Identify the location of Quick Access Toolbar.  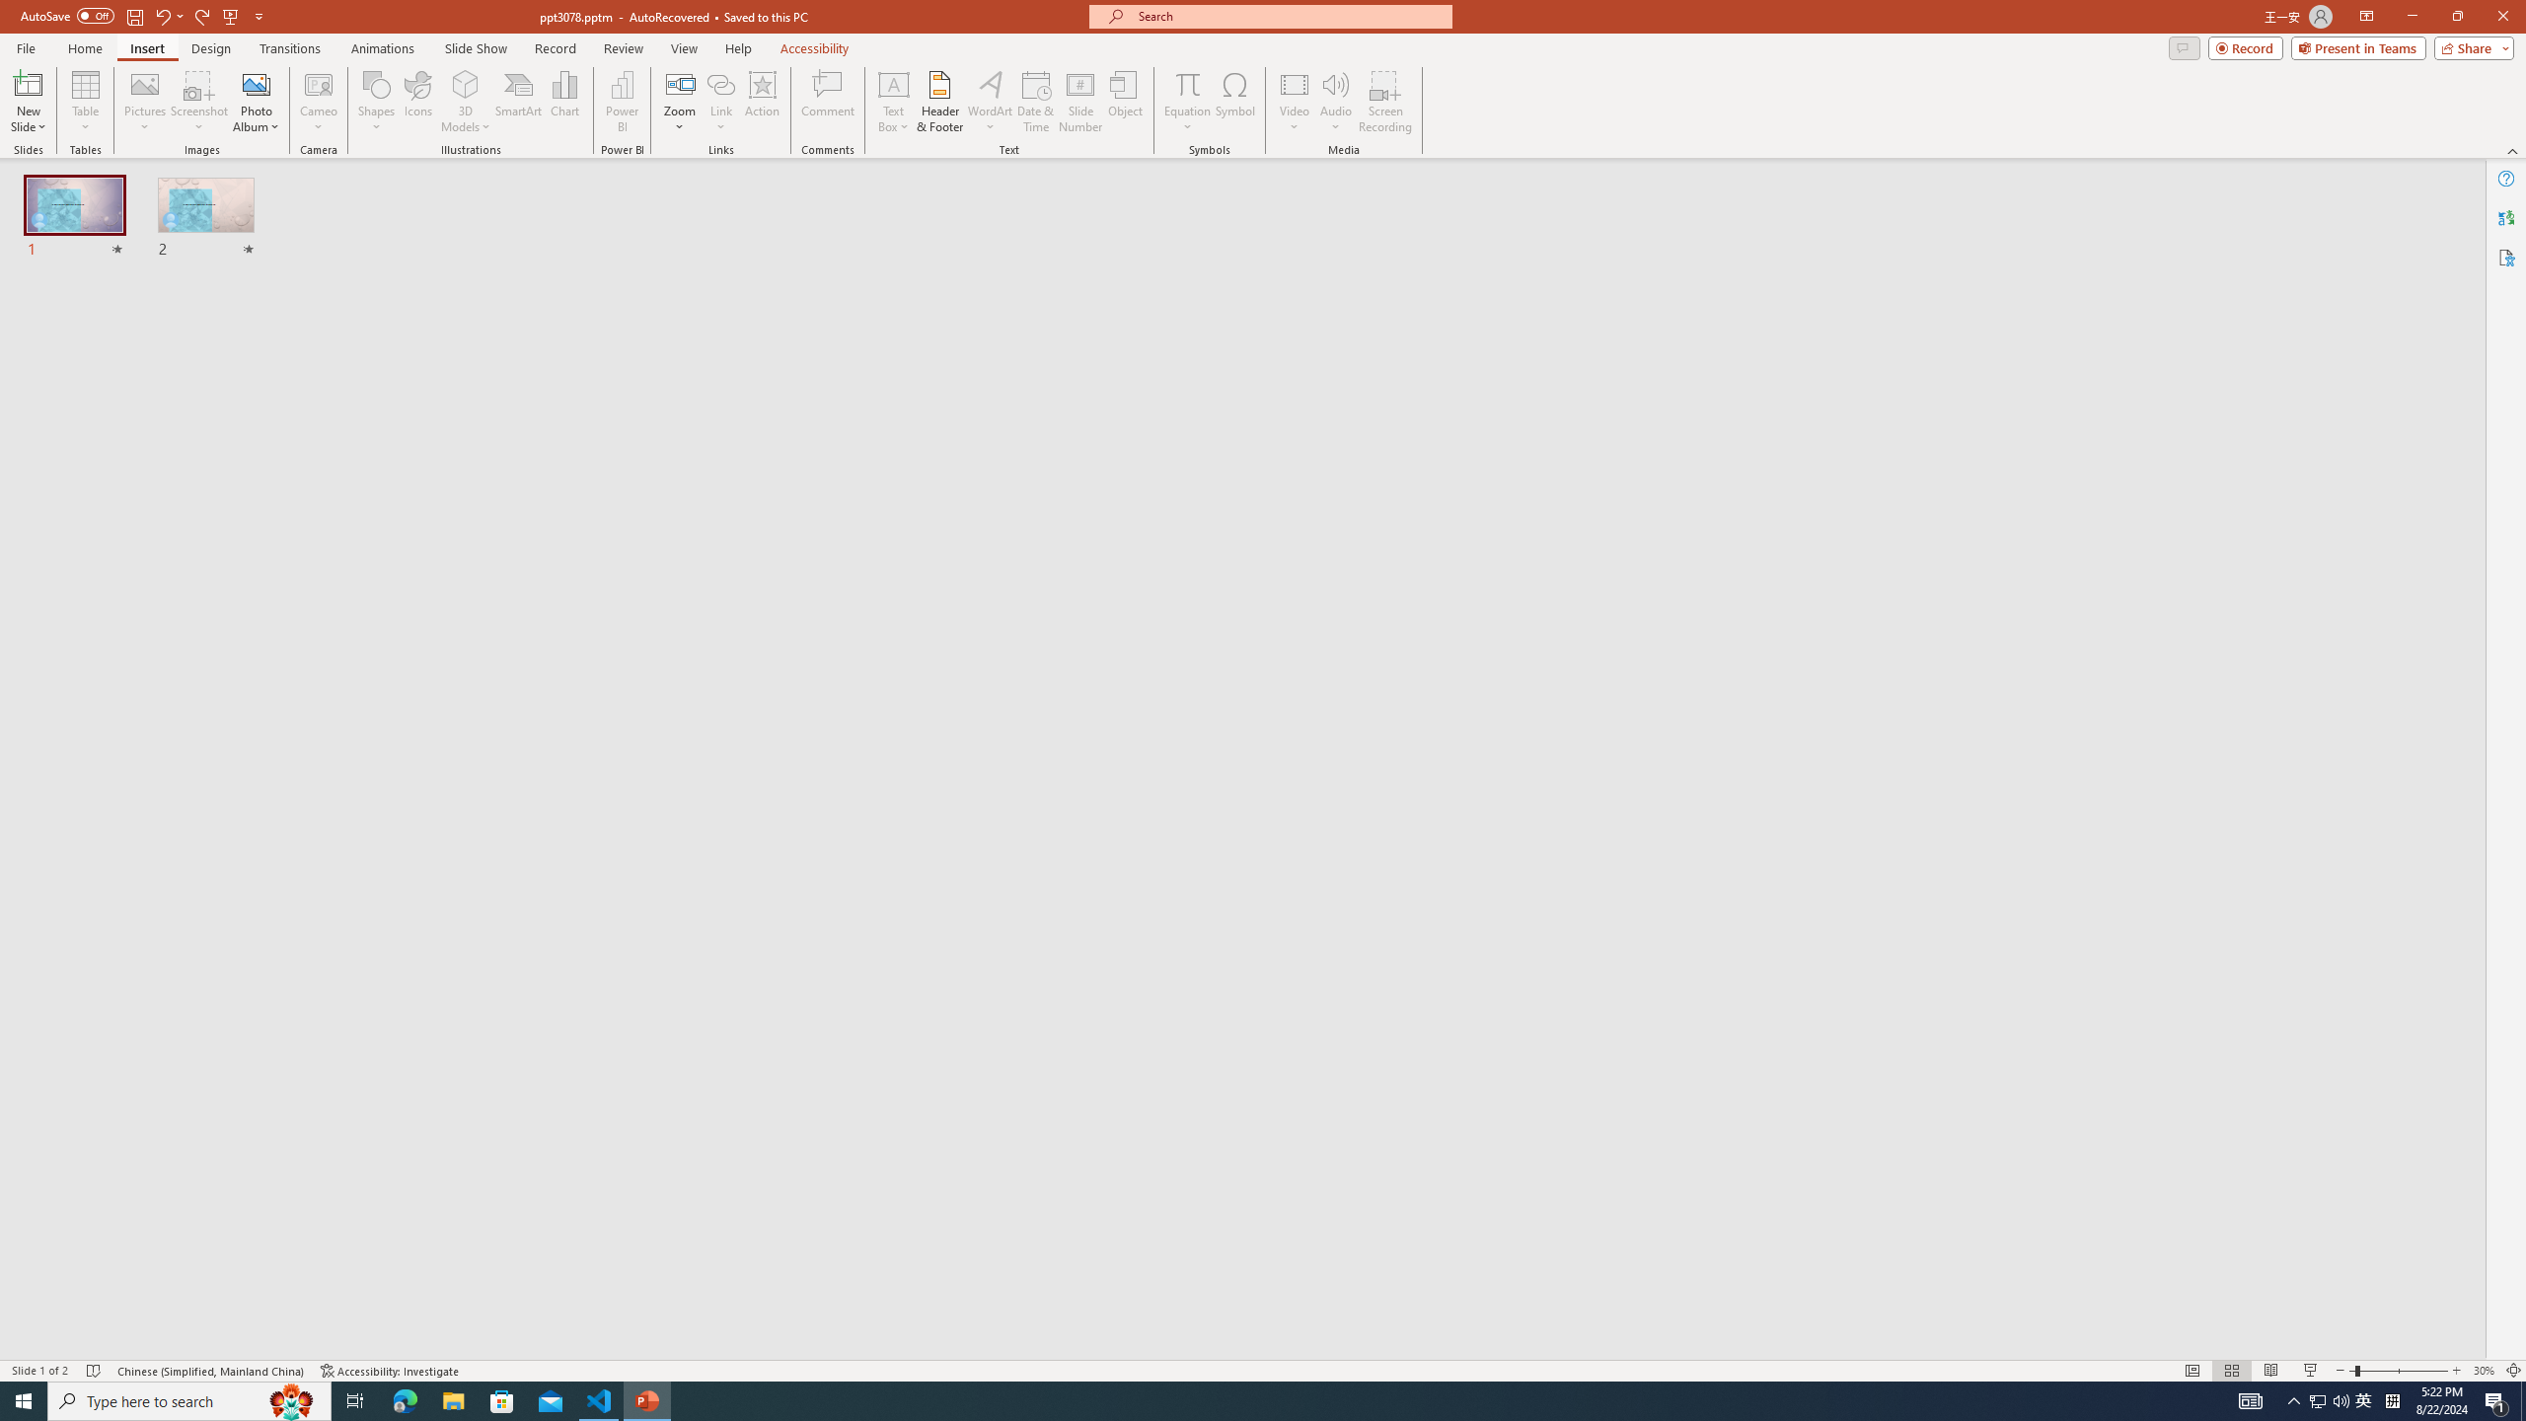
(144, 17).